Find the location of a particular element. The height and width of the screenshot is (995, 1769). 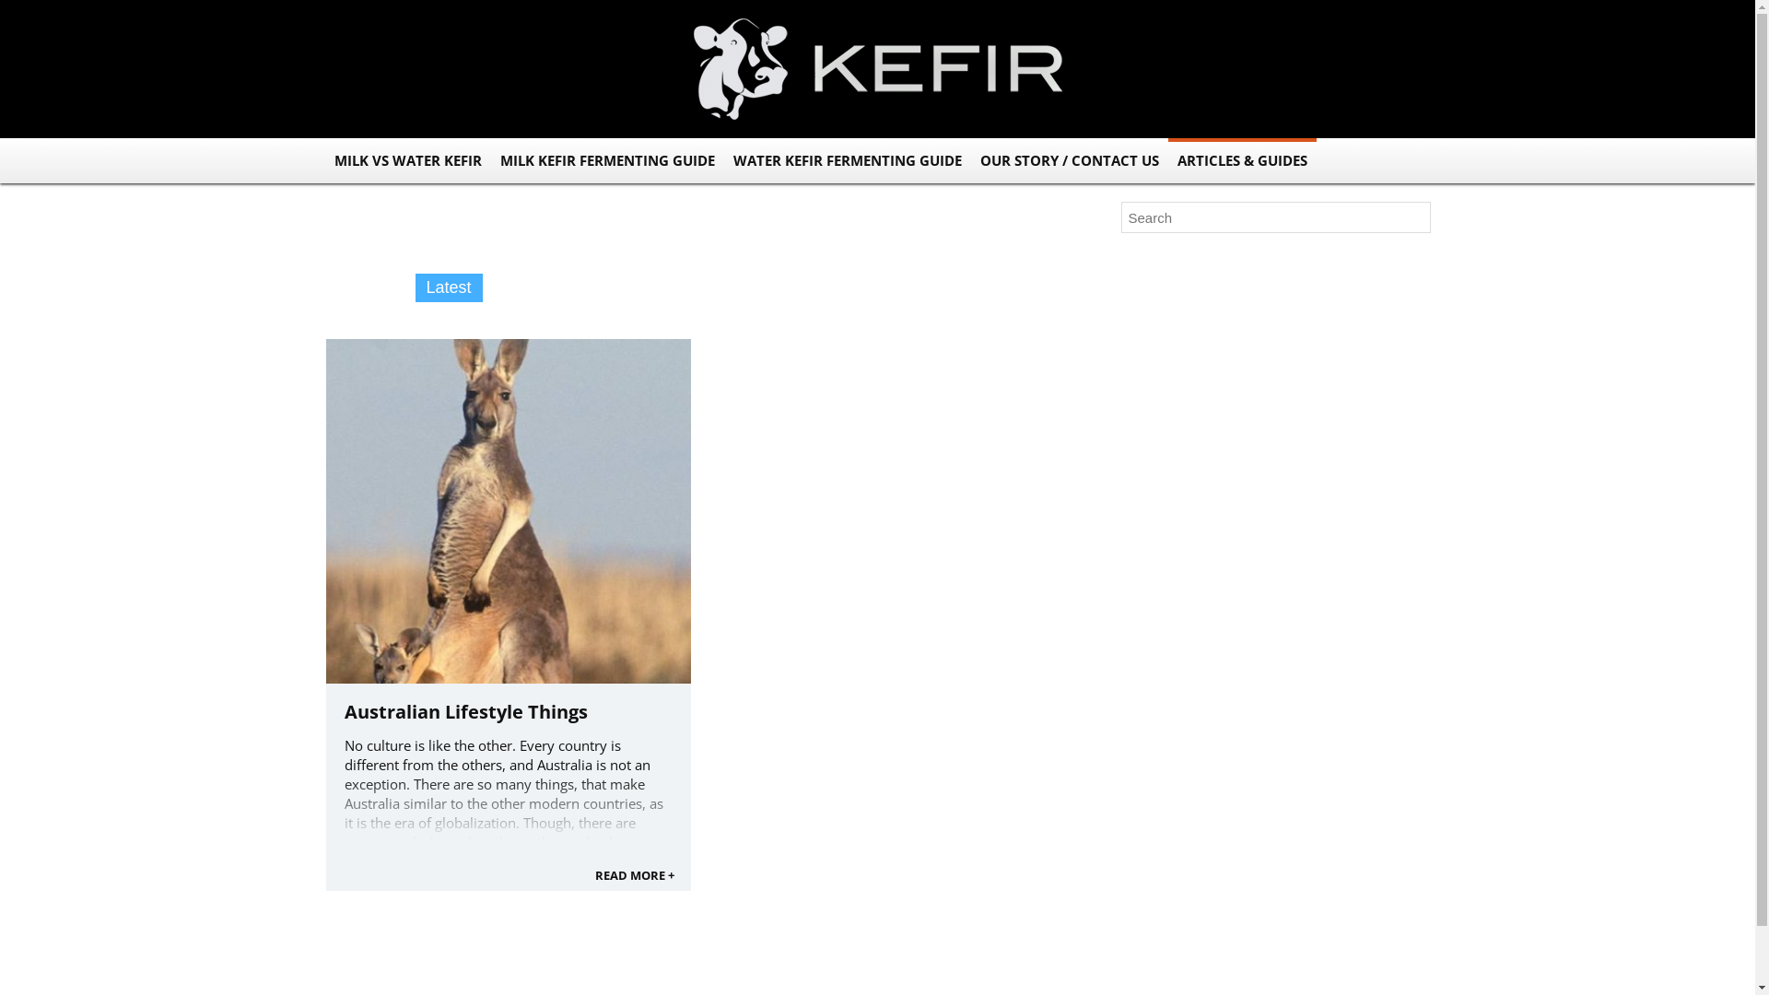

OUR STORY / CONTACT US is located at coordinates (1070, 160).